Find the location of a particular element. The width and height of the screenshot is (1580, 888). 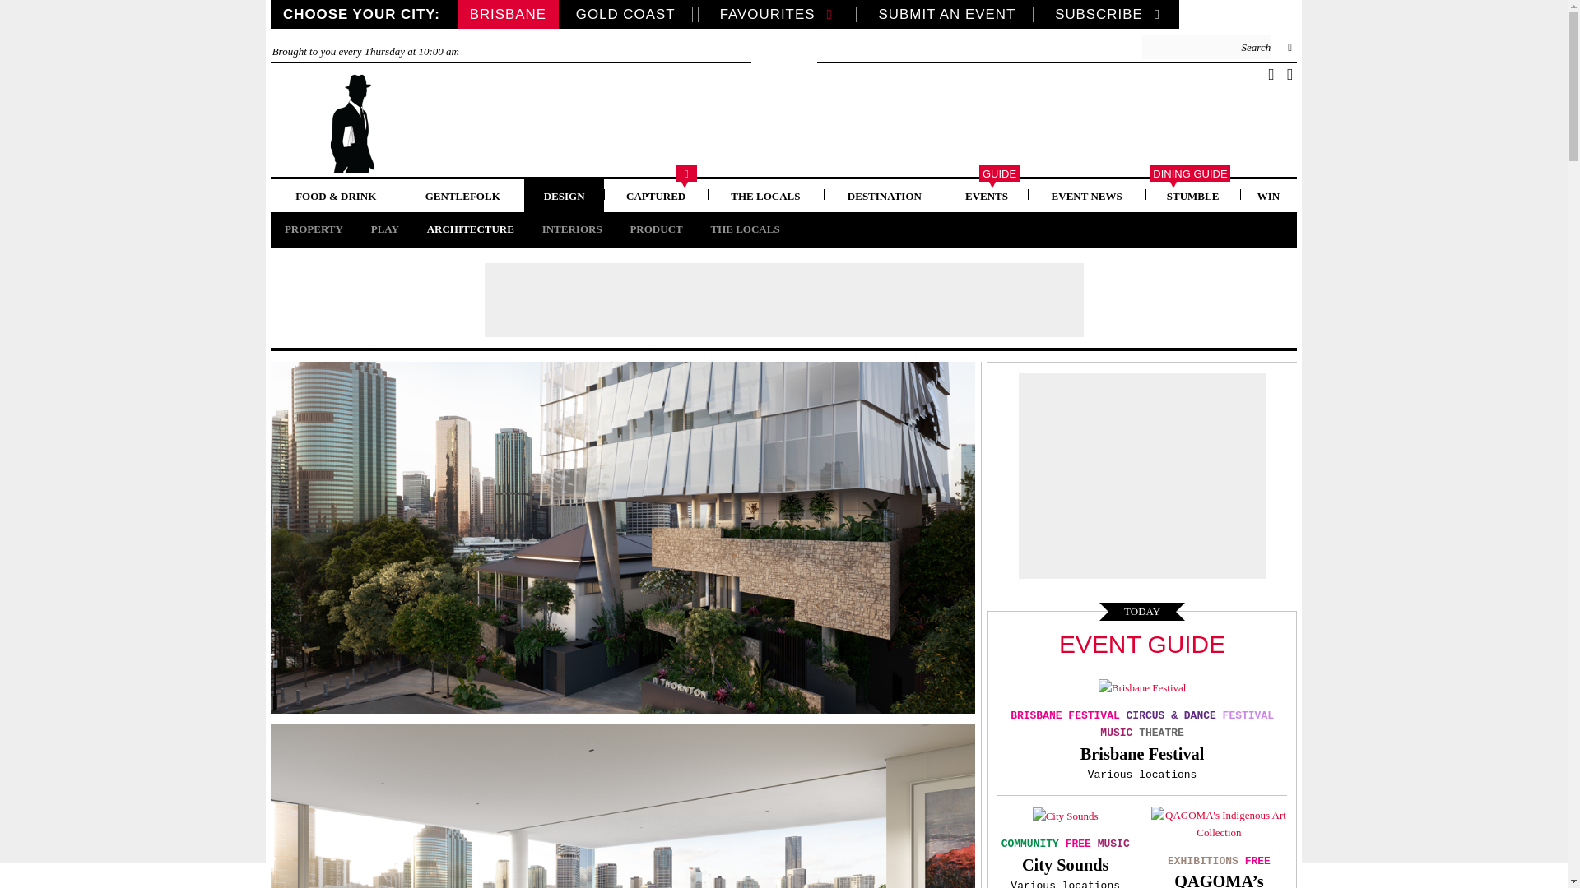

PROPERTY is located at coordinates (313, 229).